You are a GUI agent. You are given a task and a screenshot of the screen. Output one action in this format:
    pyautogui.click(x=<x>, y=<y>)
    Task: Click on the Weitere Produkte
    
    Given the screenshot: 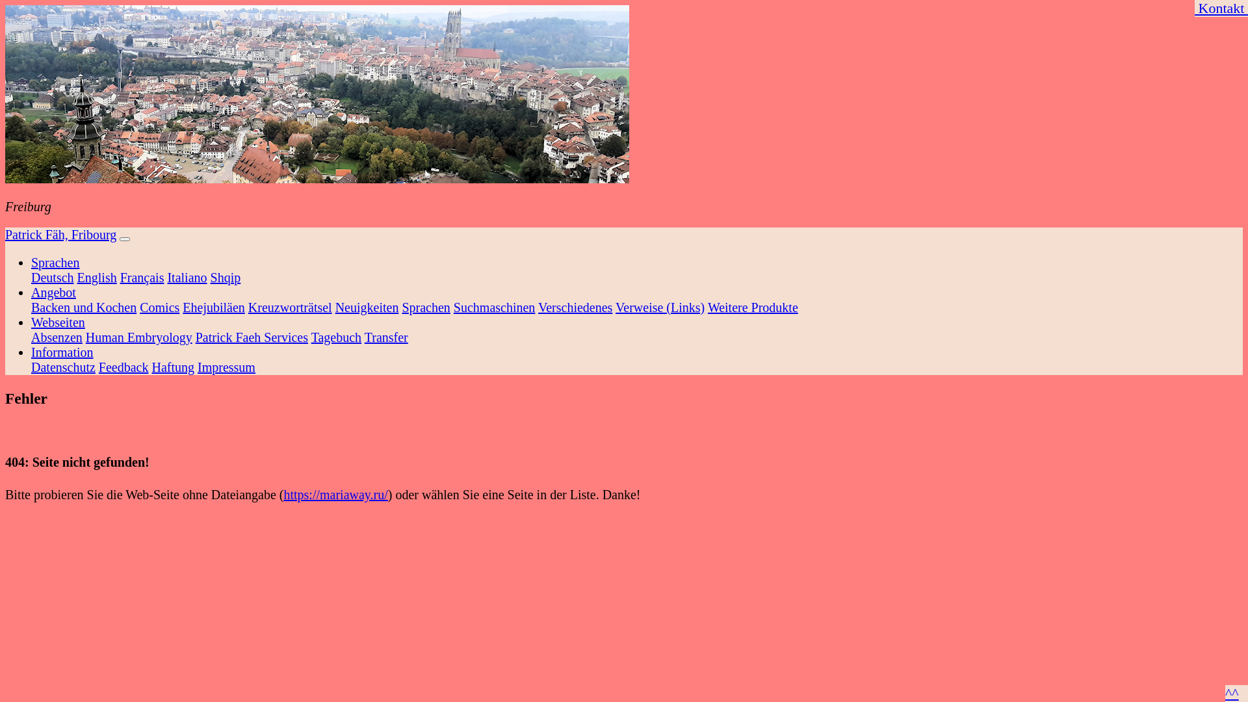 What is the action you would take?
    pyautogui.click(x=753, y=307)
    